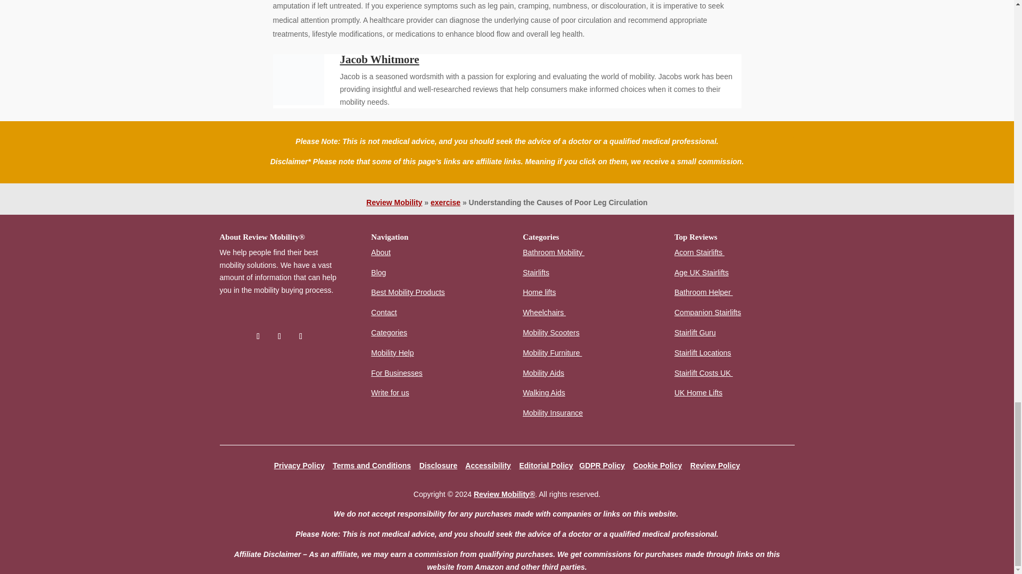 The height and width of the screenshot is (574, 1022). What do you see at coordinates (445, 202) in the screenshot?
I see `exercise` at bounding box center [445, 202].